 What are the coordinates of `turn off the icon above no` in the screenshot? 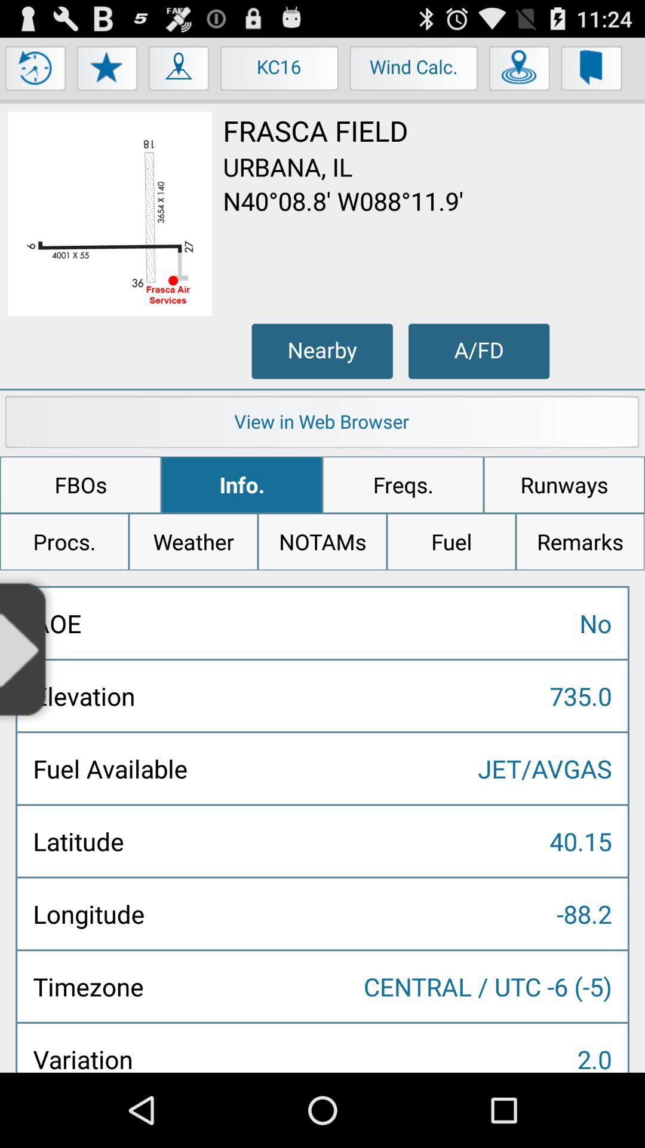 It's located at (580, 542).